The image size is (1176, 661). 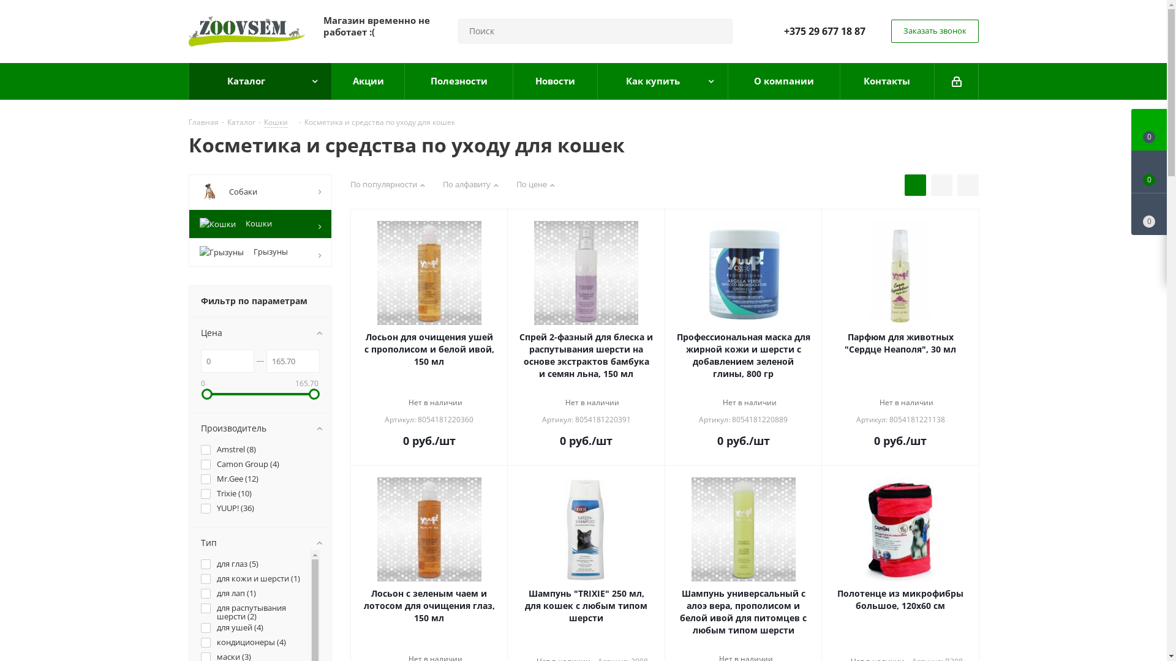 What do you see at coordinates (734, 644) in the screenshot?
I see `2` at bounding box center [734, 644].